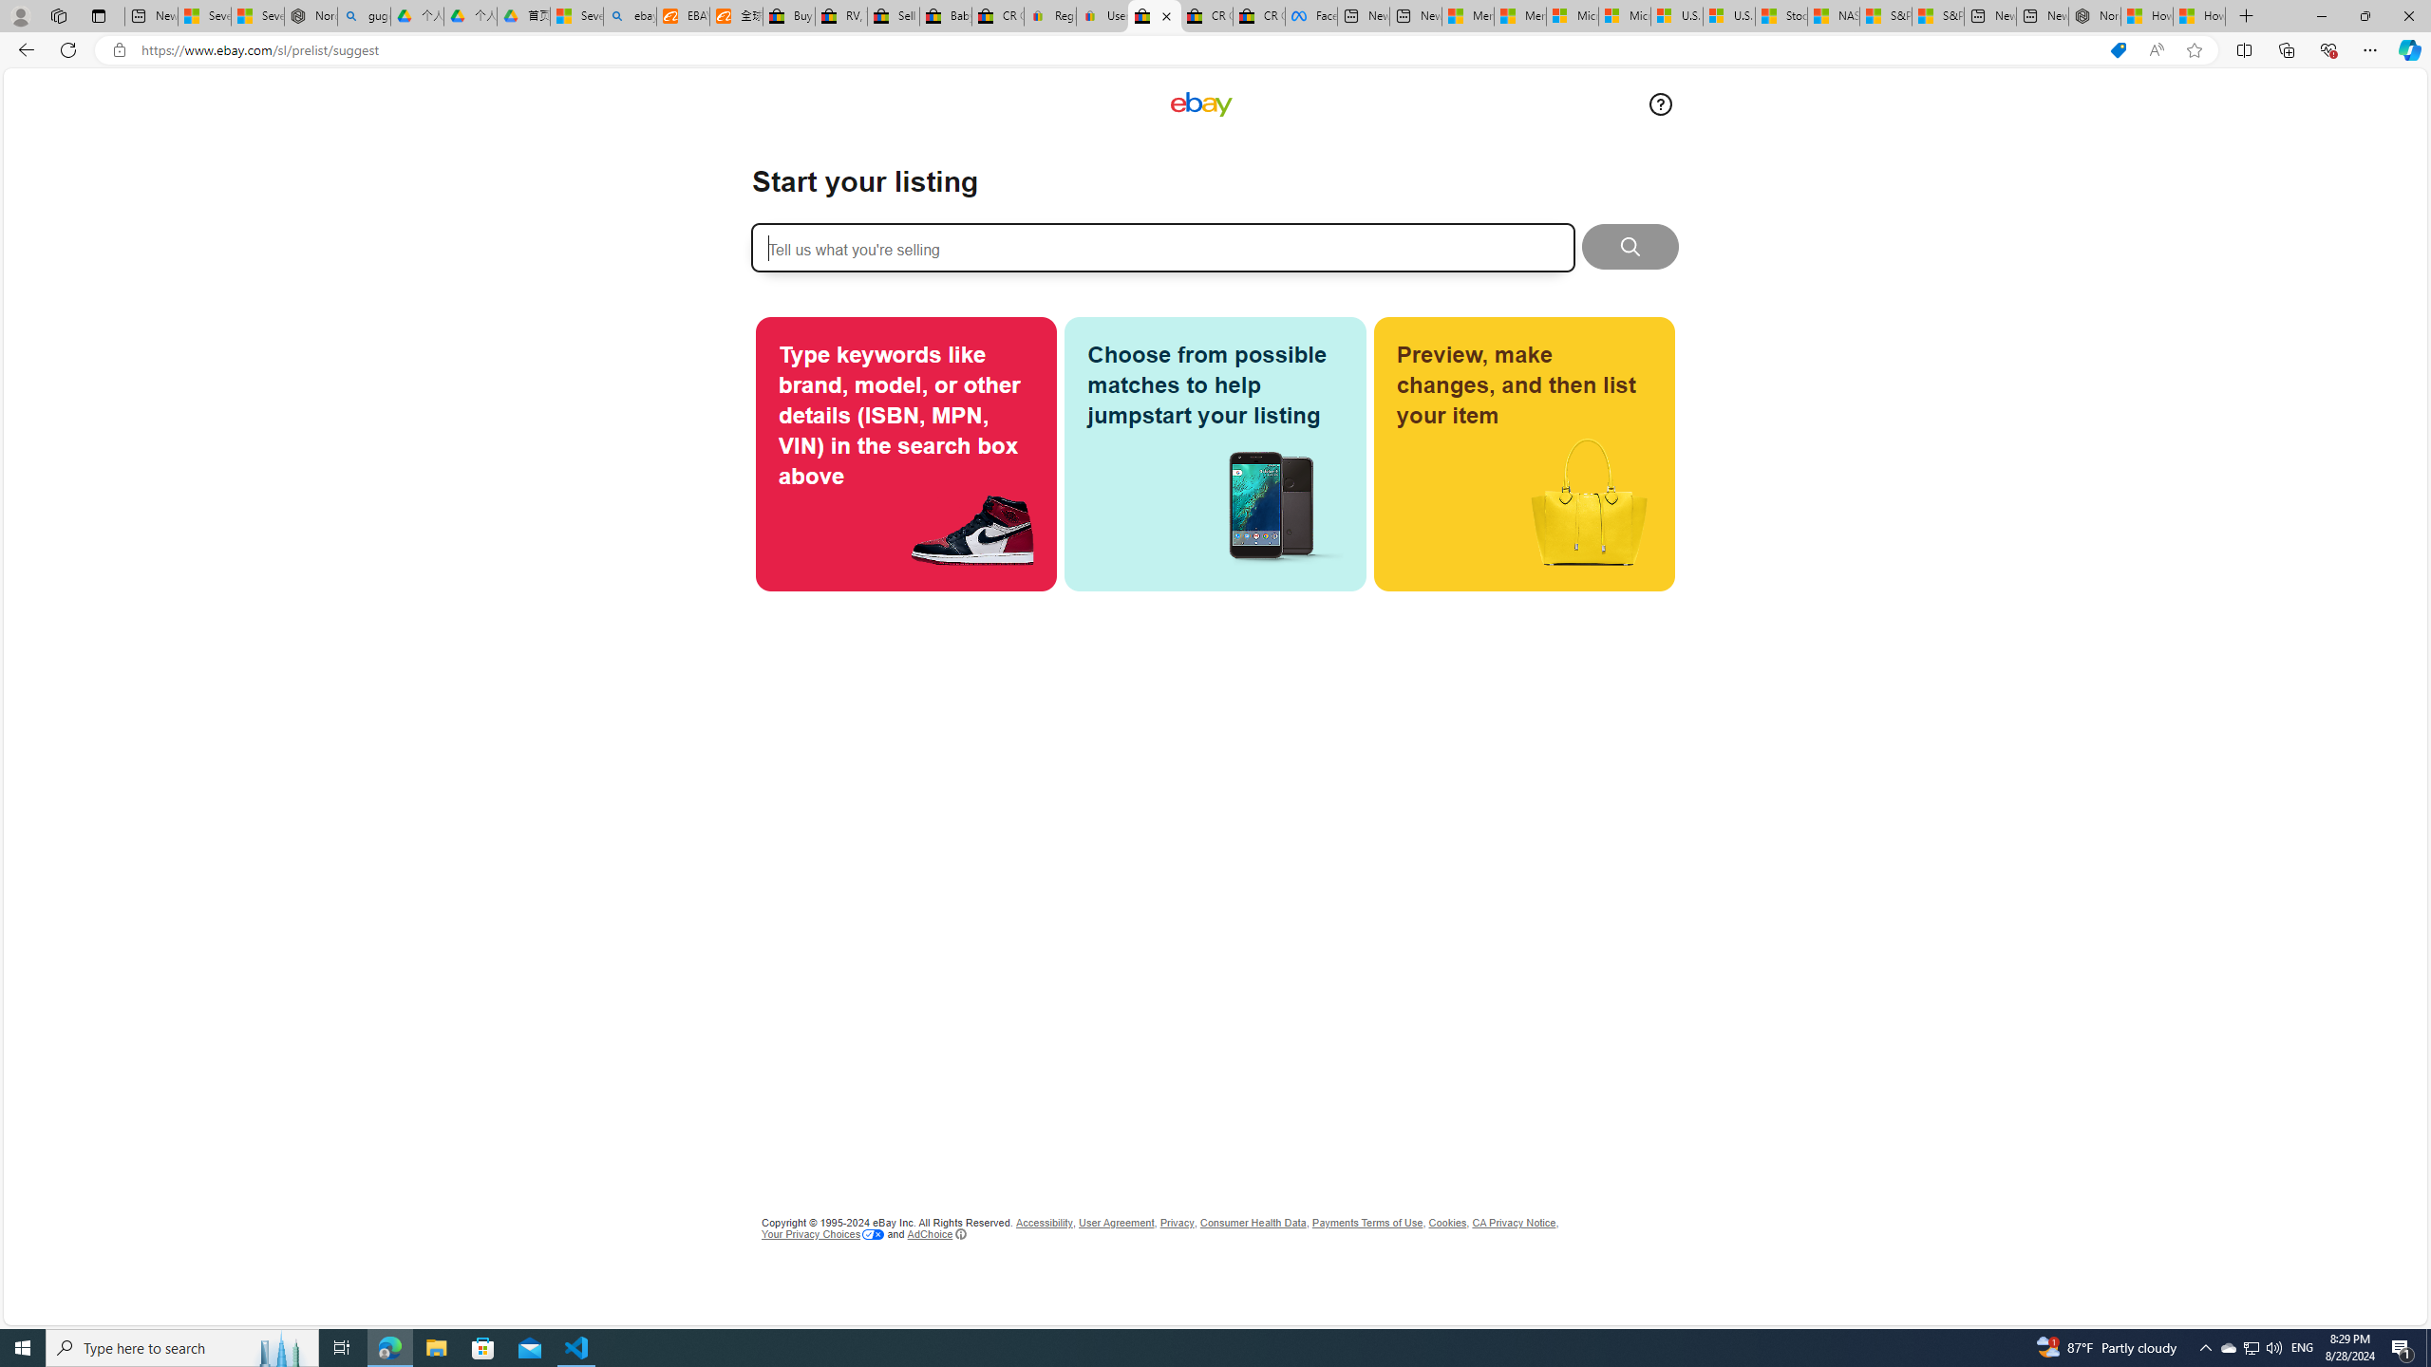 The height and width of the screenshot is (1367, 2431). What do you see at coordinates (1200, 104) in the screenshot?
I see `eBay Home` at bounding box center [1200, 104].